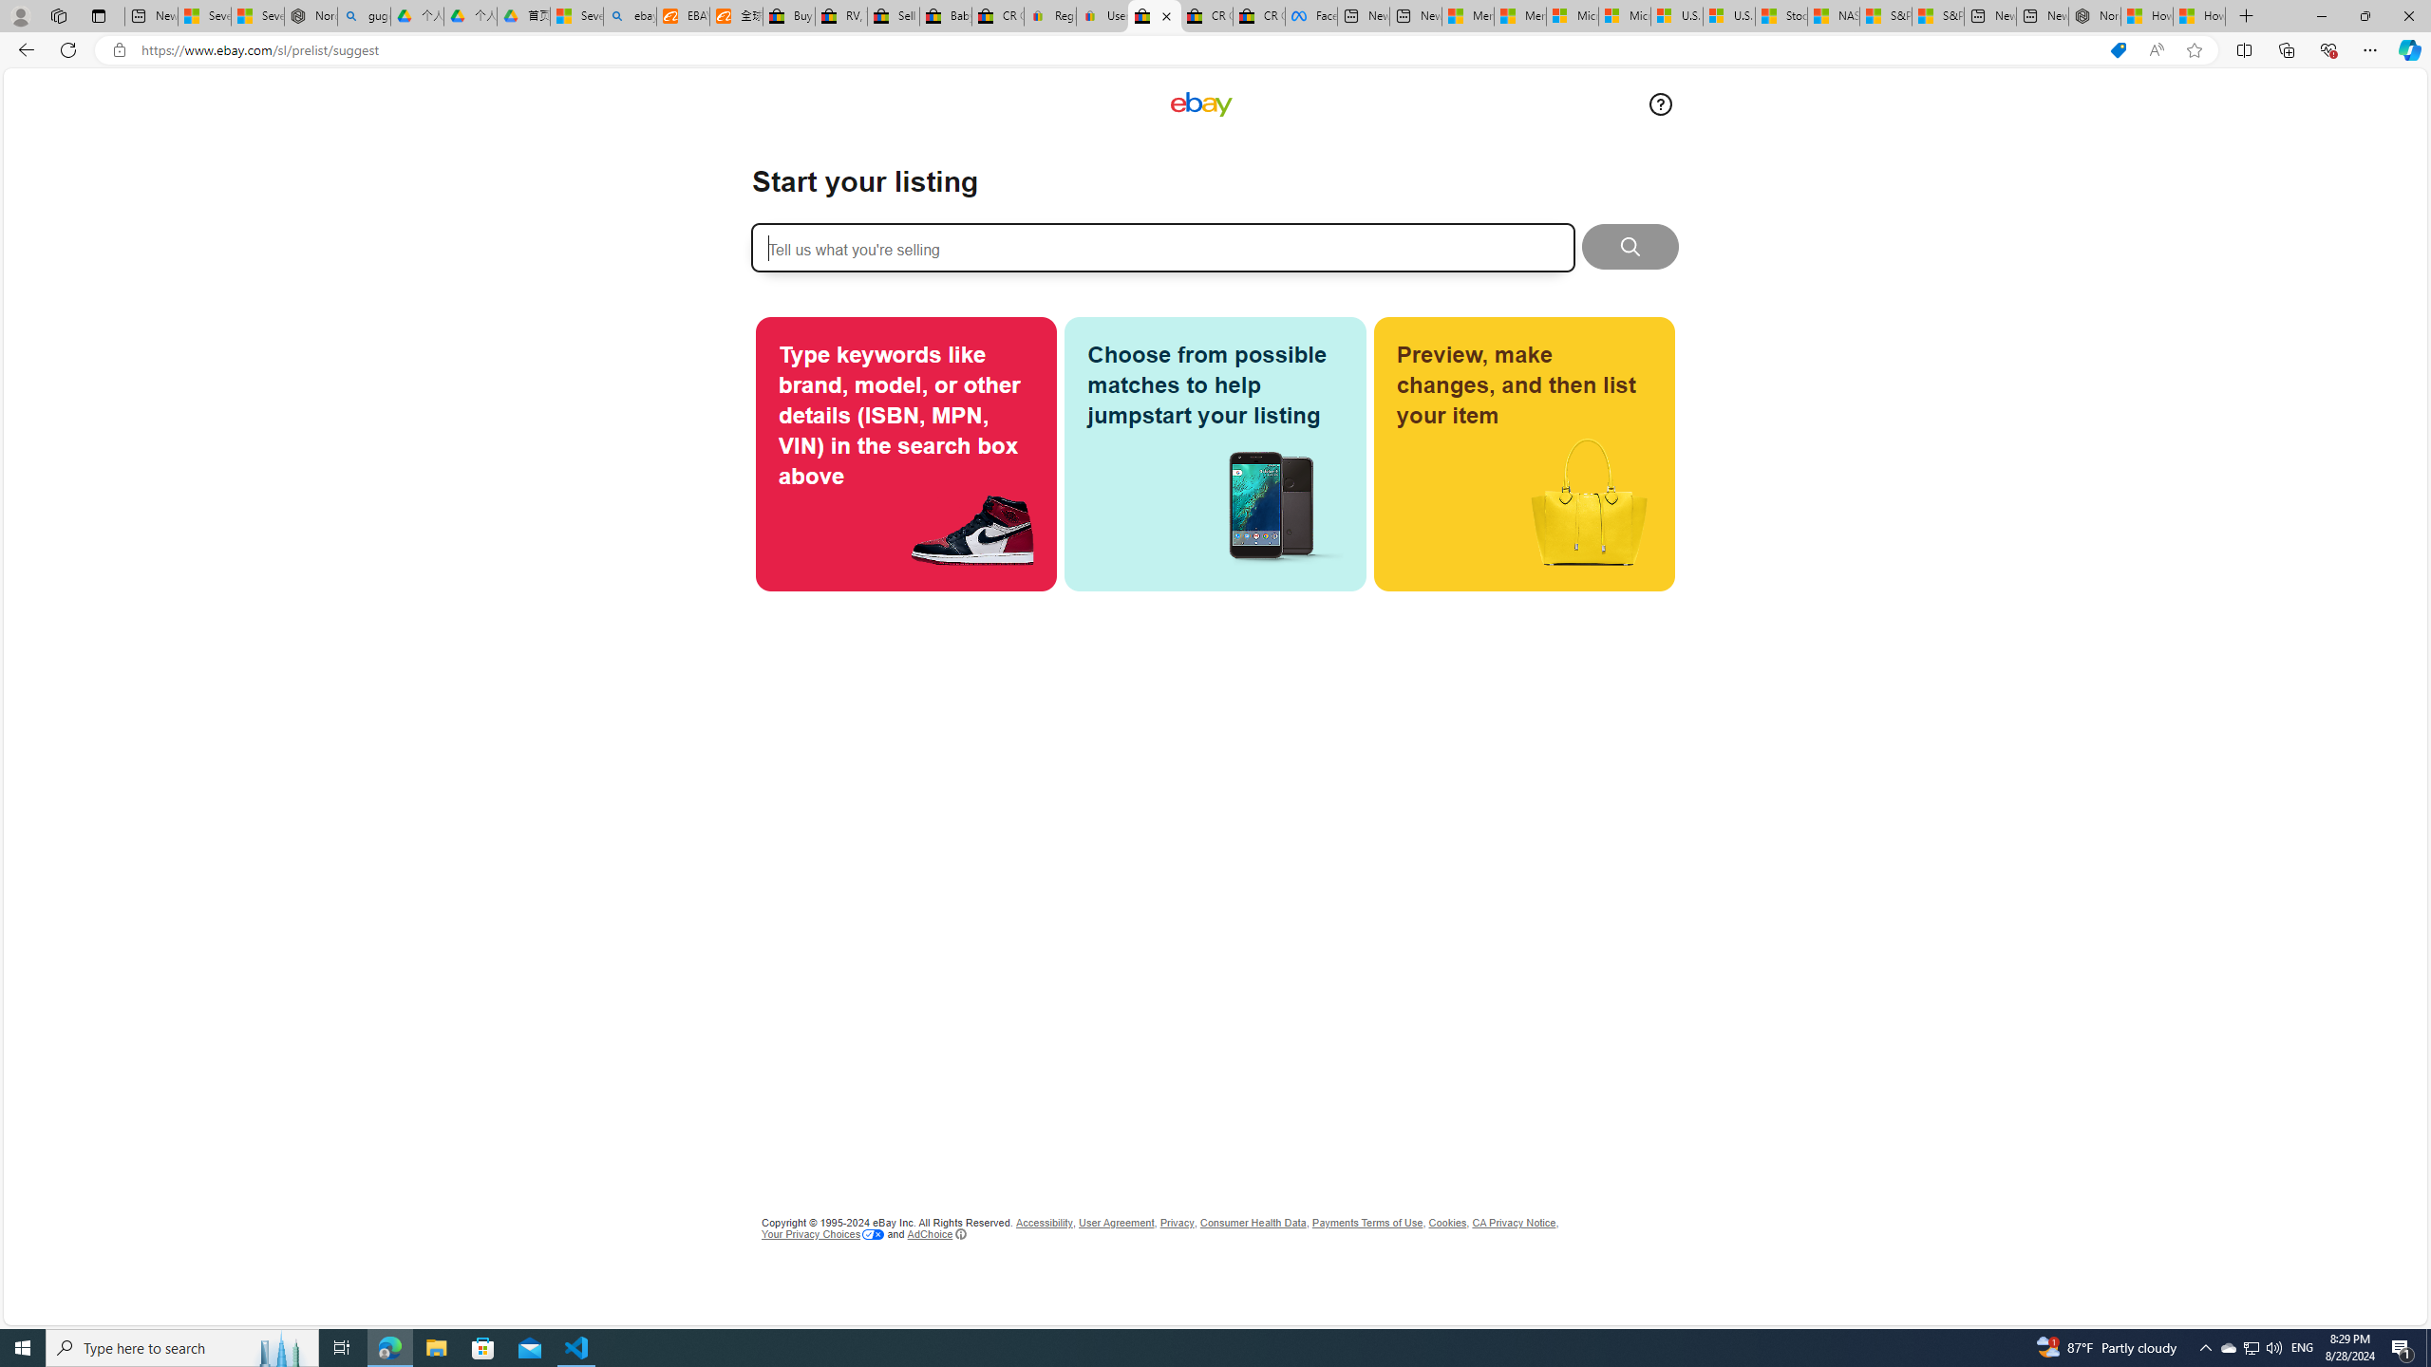 The height and width of the screenshot is (1367, 2431). What do you see at coordinates (1200, 104) in the screenshot?
I see `eBay Home` at bounding box center [1200, 104].